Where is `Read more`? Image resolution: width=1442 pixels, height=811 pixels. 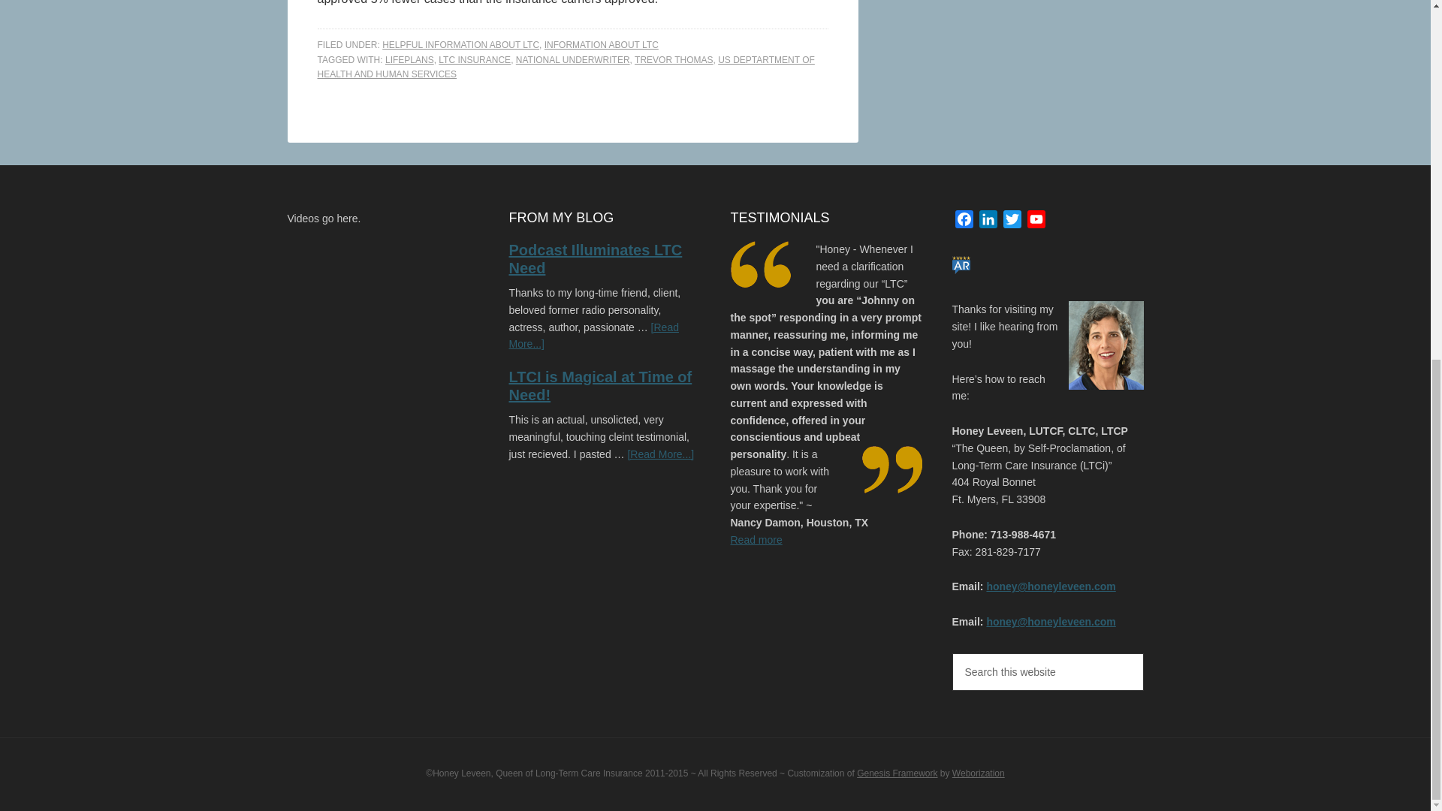
Read more is located at coordinates (798, 548).